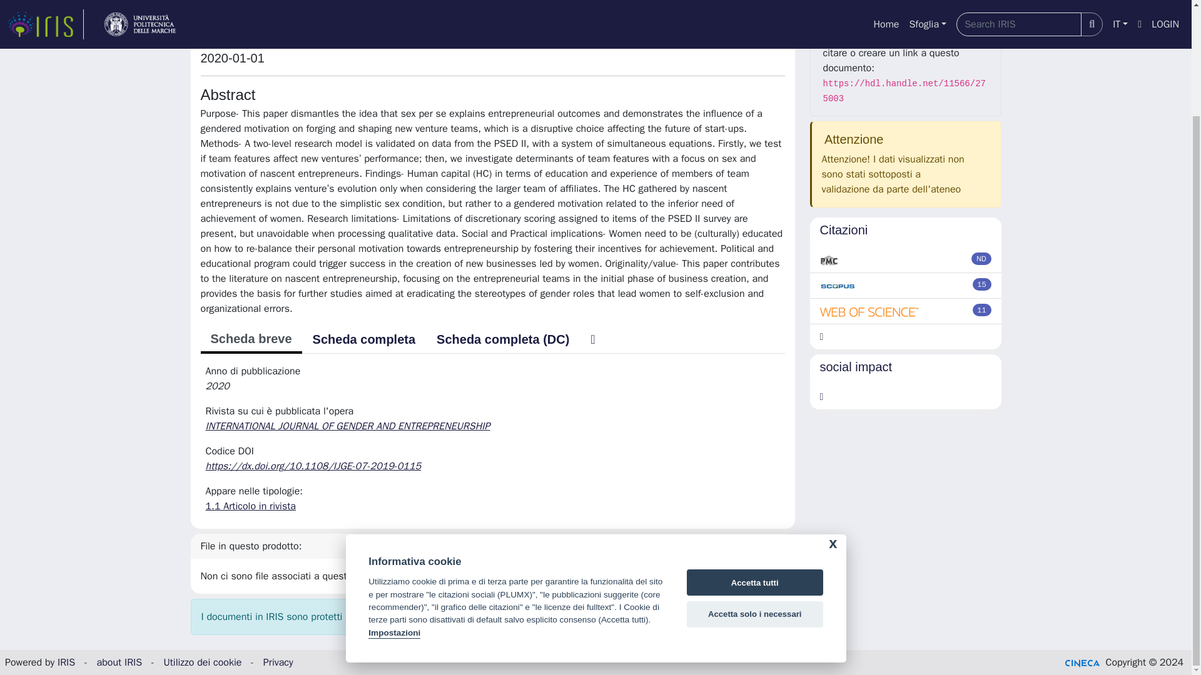  Describe the element at coordinates (349, 426) in the screenshot. I see `INTERNATIONAL JOURNAL OF GENDER AND ENTREPRENEURSHIP` at that location.